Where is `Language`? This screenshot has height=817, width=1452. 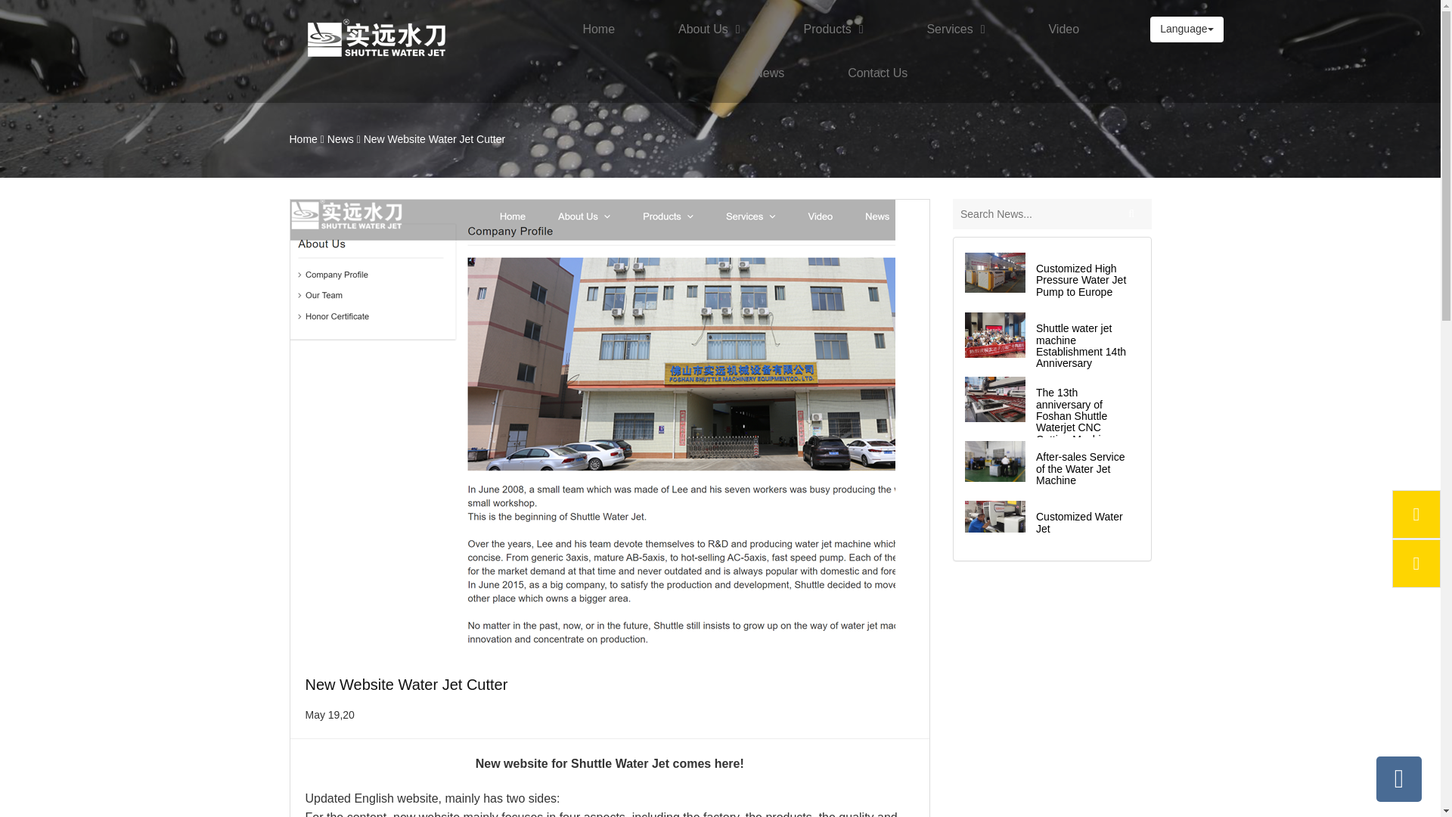
Language is located at coordinates (1186, 29).